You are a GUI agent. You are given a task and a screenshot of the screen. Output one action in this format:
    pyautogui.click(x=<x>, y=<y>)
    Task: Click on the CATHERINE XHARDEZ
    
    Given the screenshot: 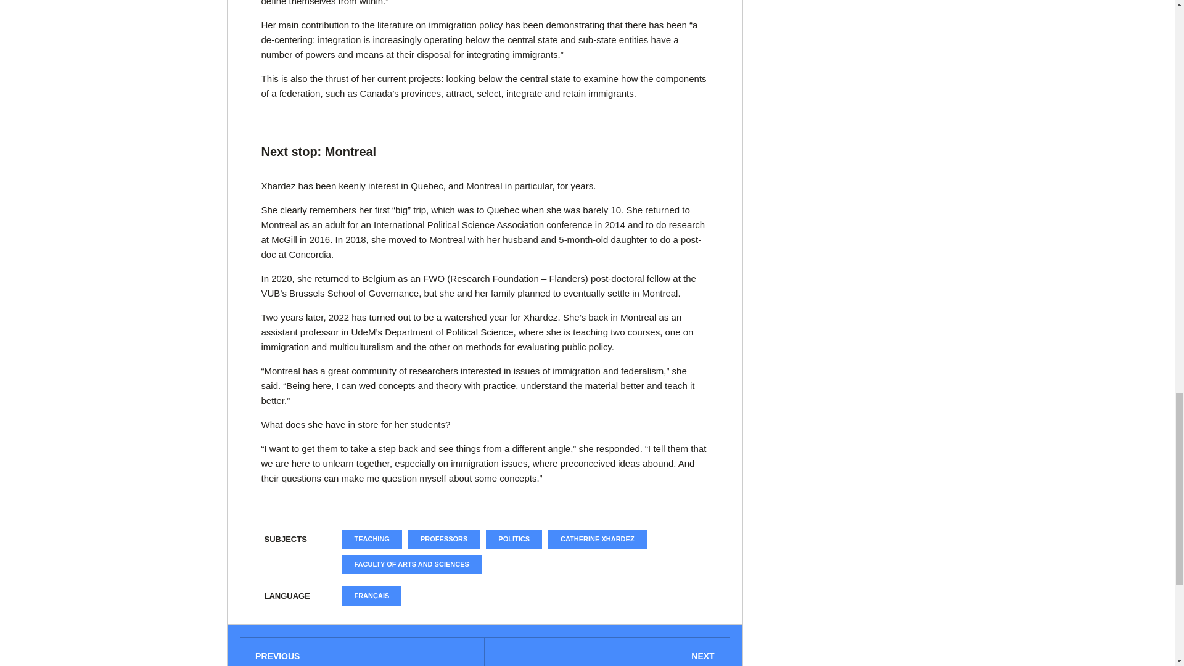 What is the action you would take?
    pyautogui.click(x=597, y=539)
    